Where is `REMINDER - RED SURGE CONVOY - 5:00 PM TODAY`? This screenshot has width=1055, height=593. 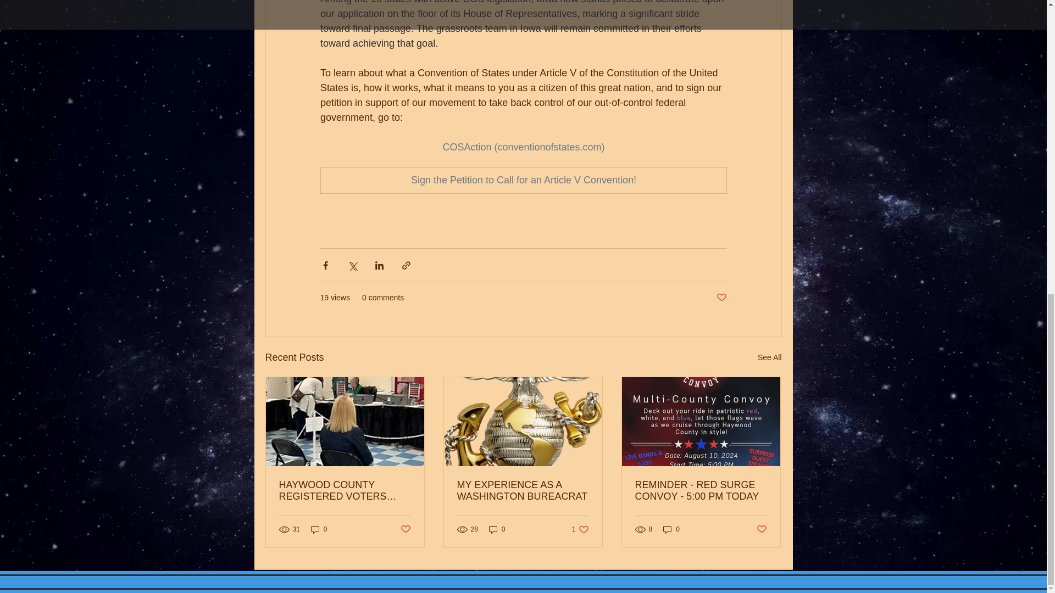 REMINDER - RED SURGE CONVOY - 5:00 PM TODAY is located at coordinates (701, 490).